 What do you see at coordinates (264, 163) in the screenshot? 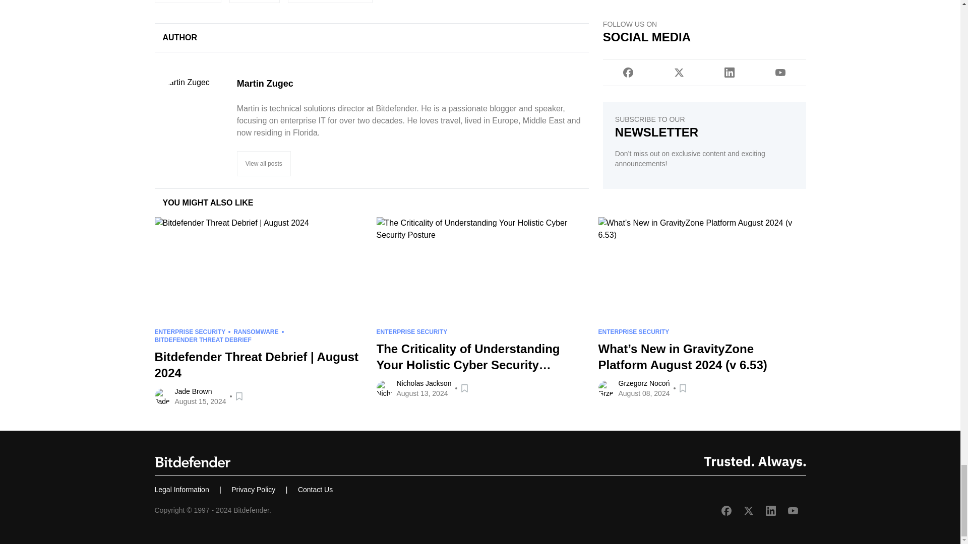
I see `View all posts` at bounding box center [264, 163].